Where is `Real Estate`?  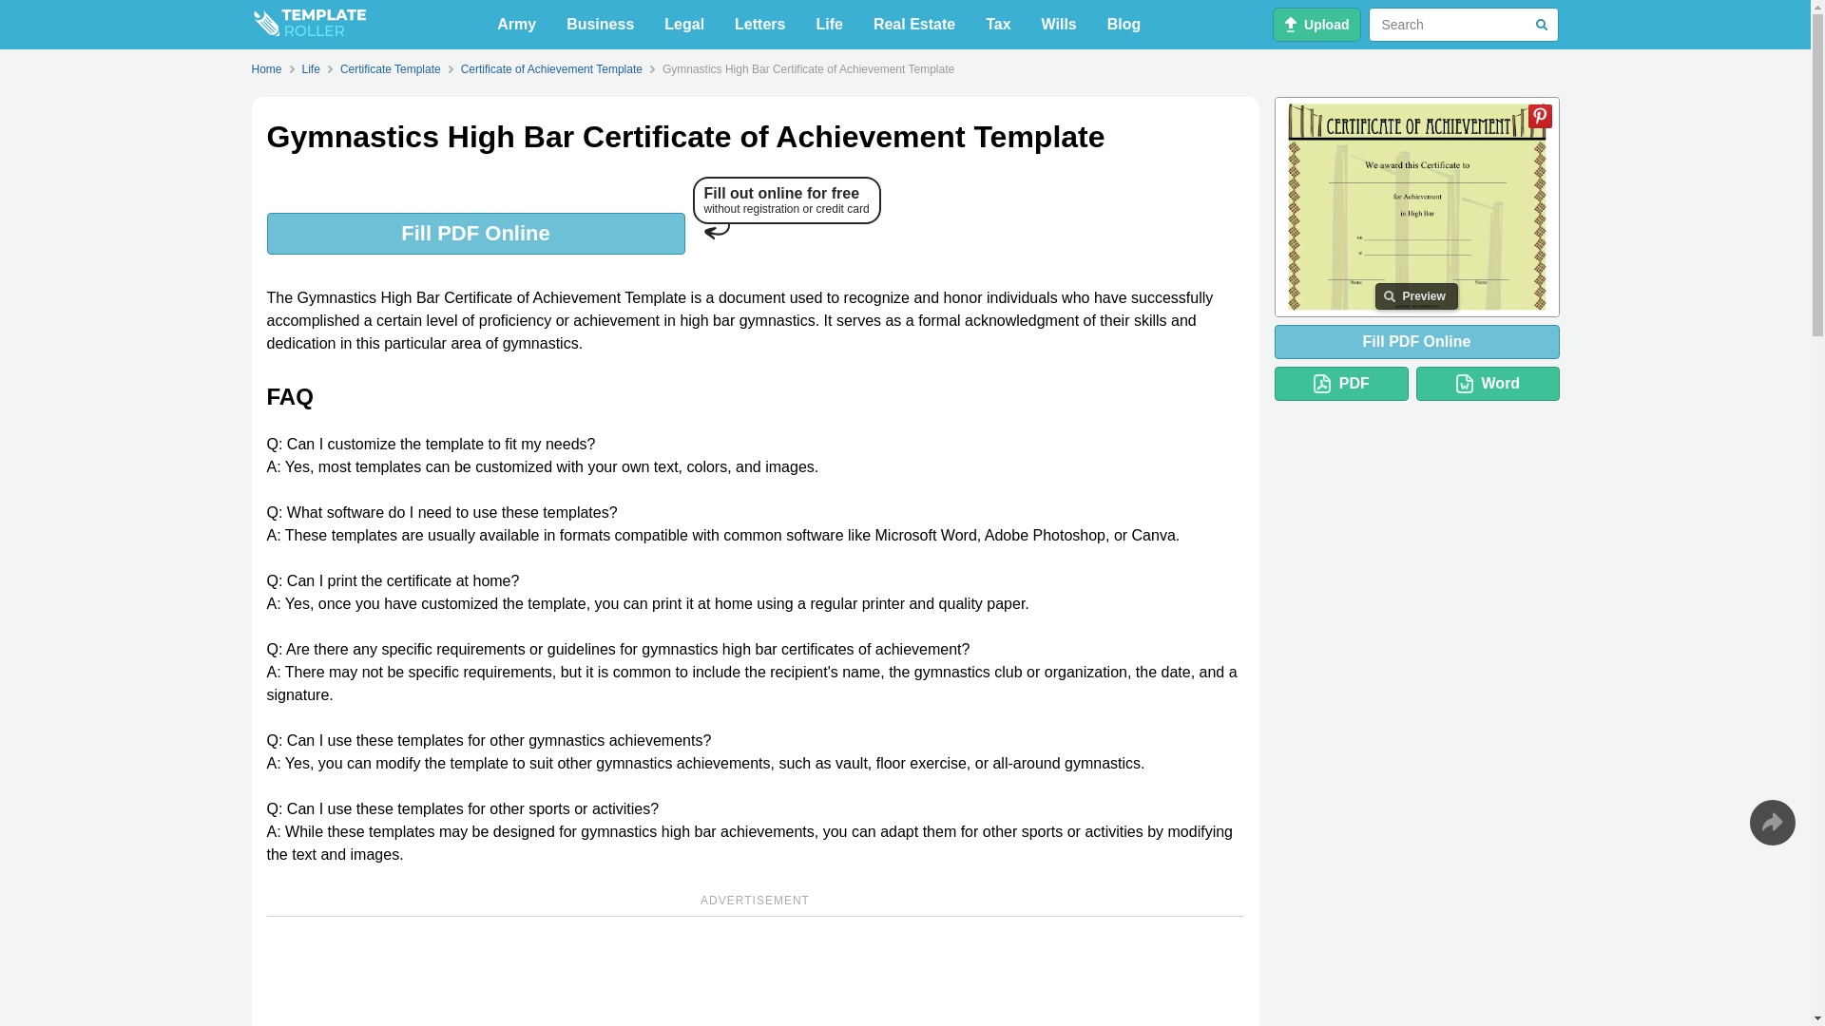 Real Estate is located at coordinates (914, 25).